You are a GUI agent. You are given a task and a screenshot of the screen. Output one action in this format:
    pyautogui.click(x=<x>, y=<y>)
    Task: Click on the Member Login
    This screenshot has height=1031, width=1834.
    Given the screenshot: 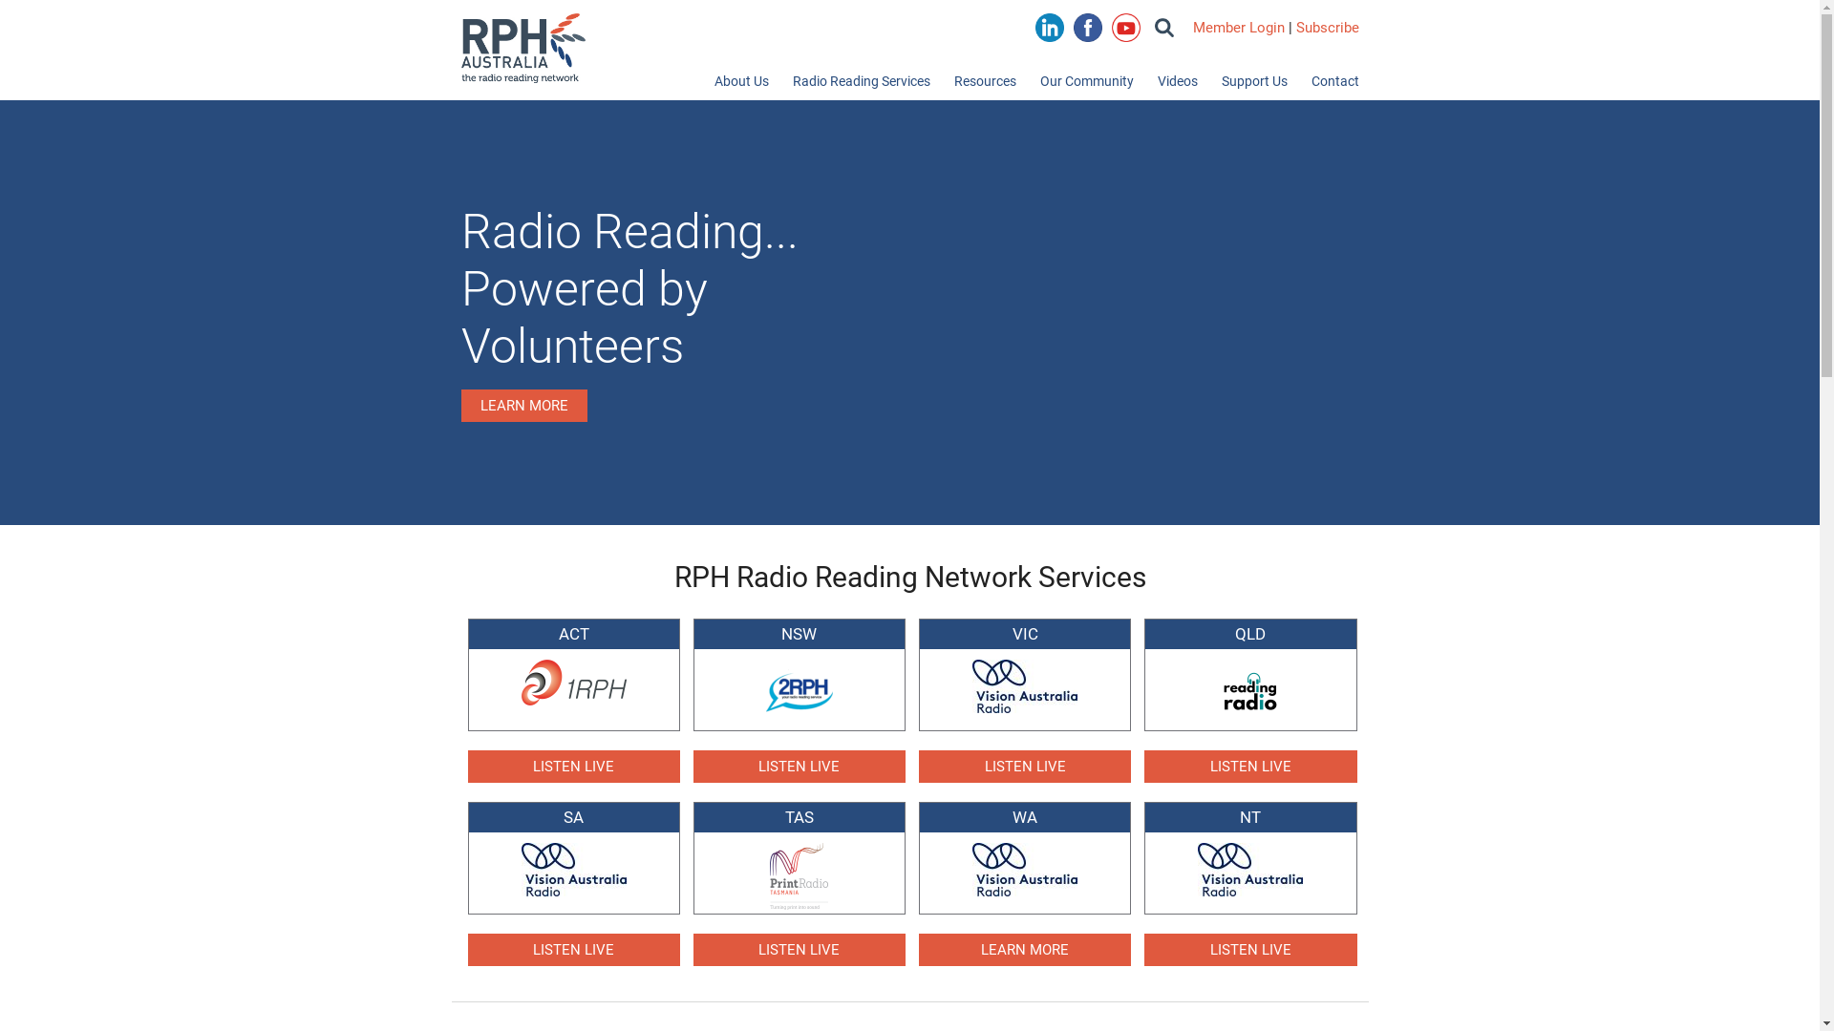 What is the action you would take?
    pyautogui.click(x=1238, y=28)
    